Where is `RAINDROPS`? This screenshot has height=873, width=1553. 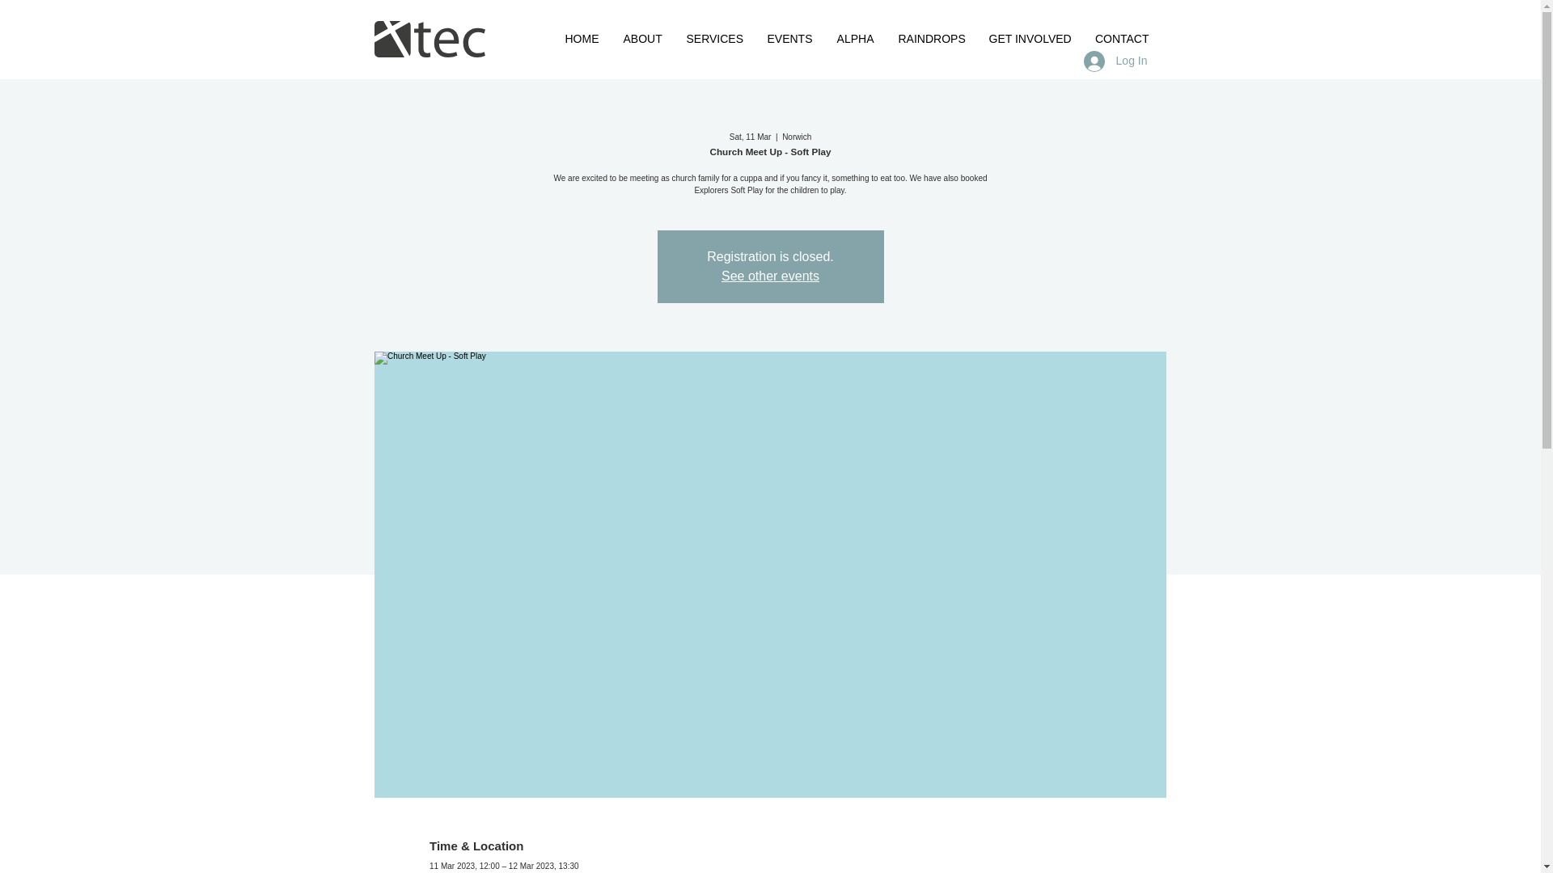 RAINDROPS is located at coordinates (932, 39).